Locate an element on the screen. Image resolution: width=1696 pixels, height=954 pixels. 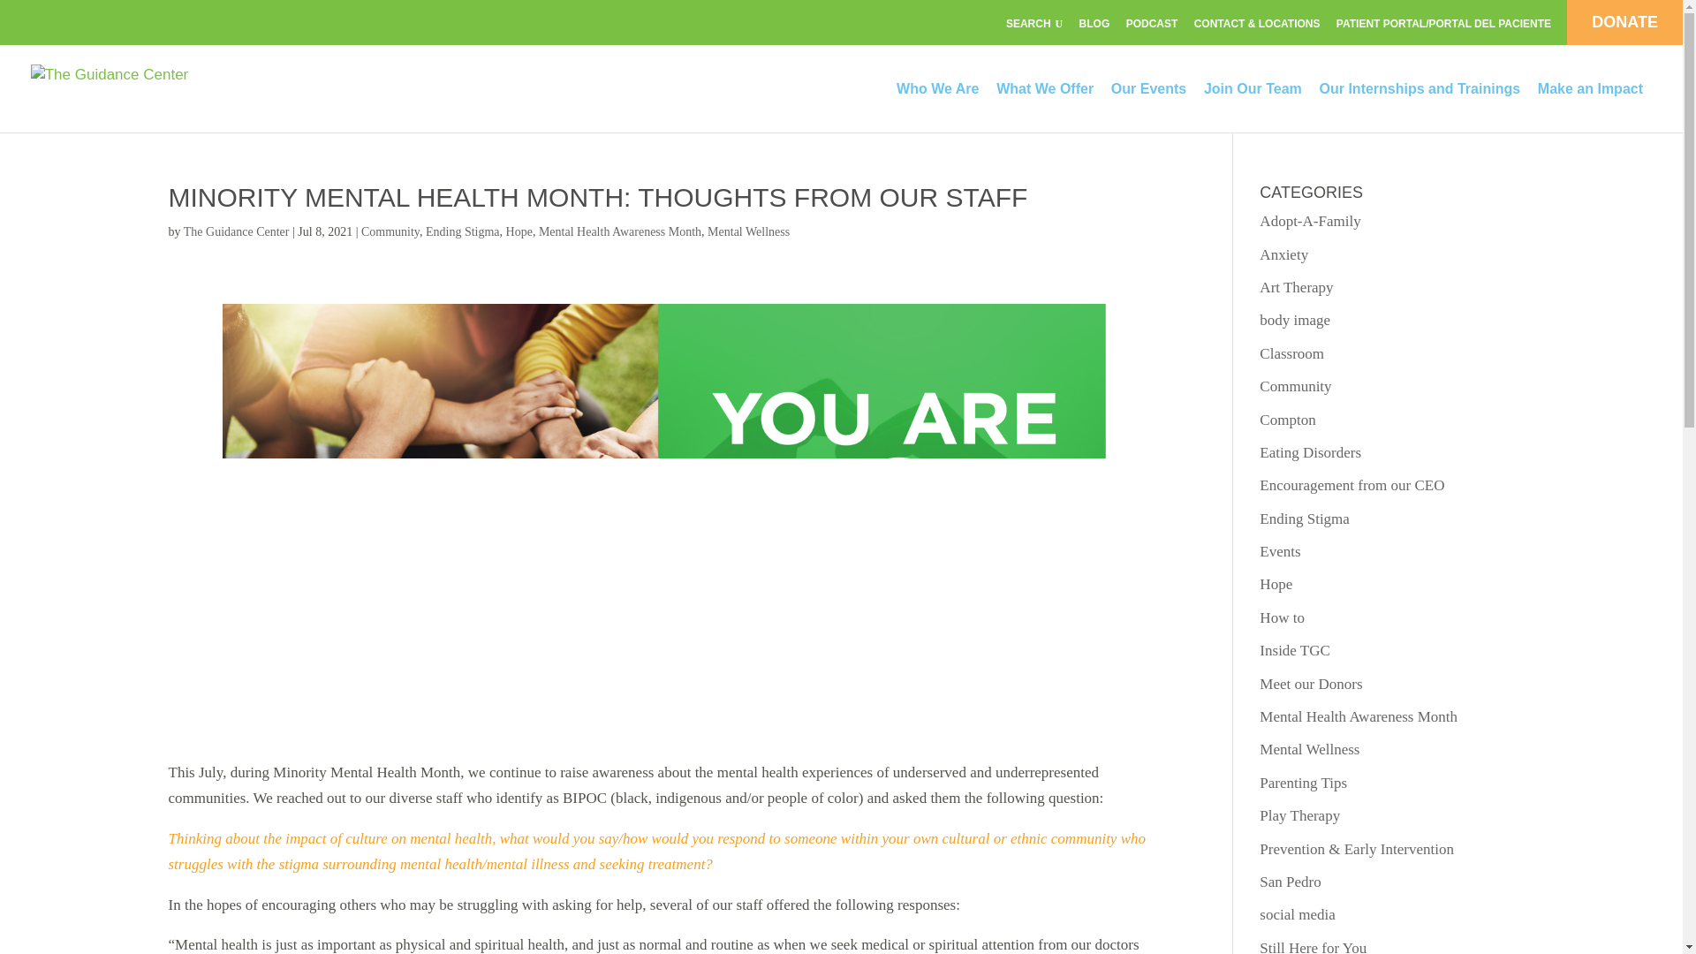
Who We Are is located at coordinates (944, 106).